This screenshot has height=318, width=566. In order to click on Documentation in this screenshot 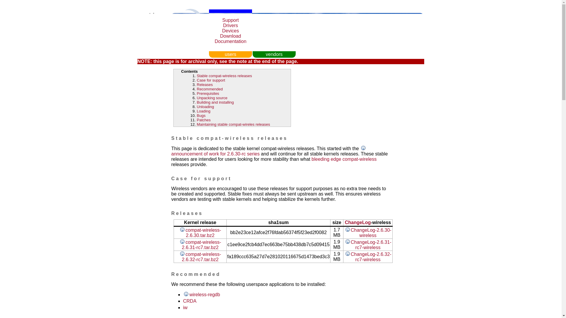, I will do `click(230, 41)`.